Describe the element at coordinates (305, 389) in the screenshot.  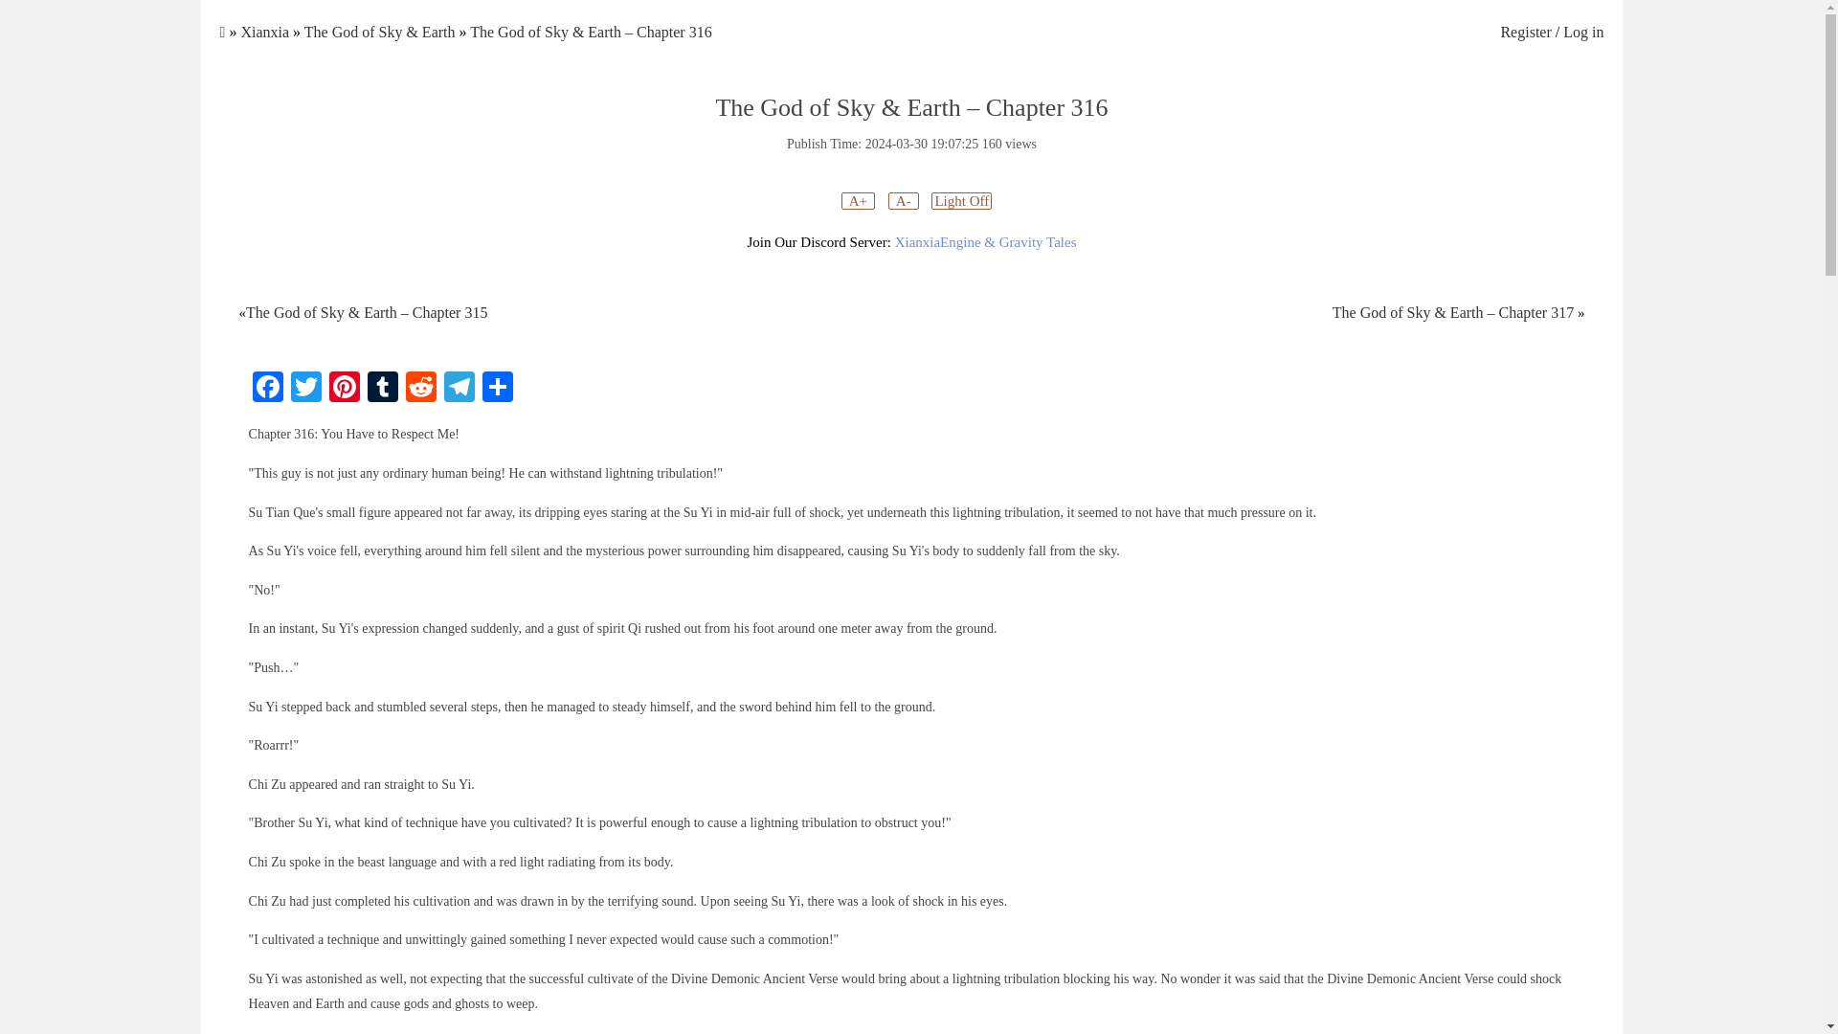
I see `Twitter` at that location.